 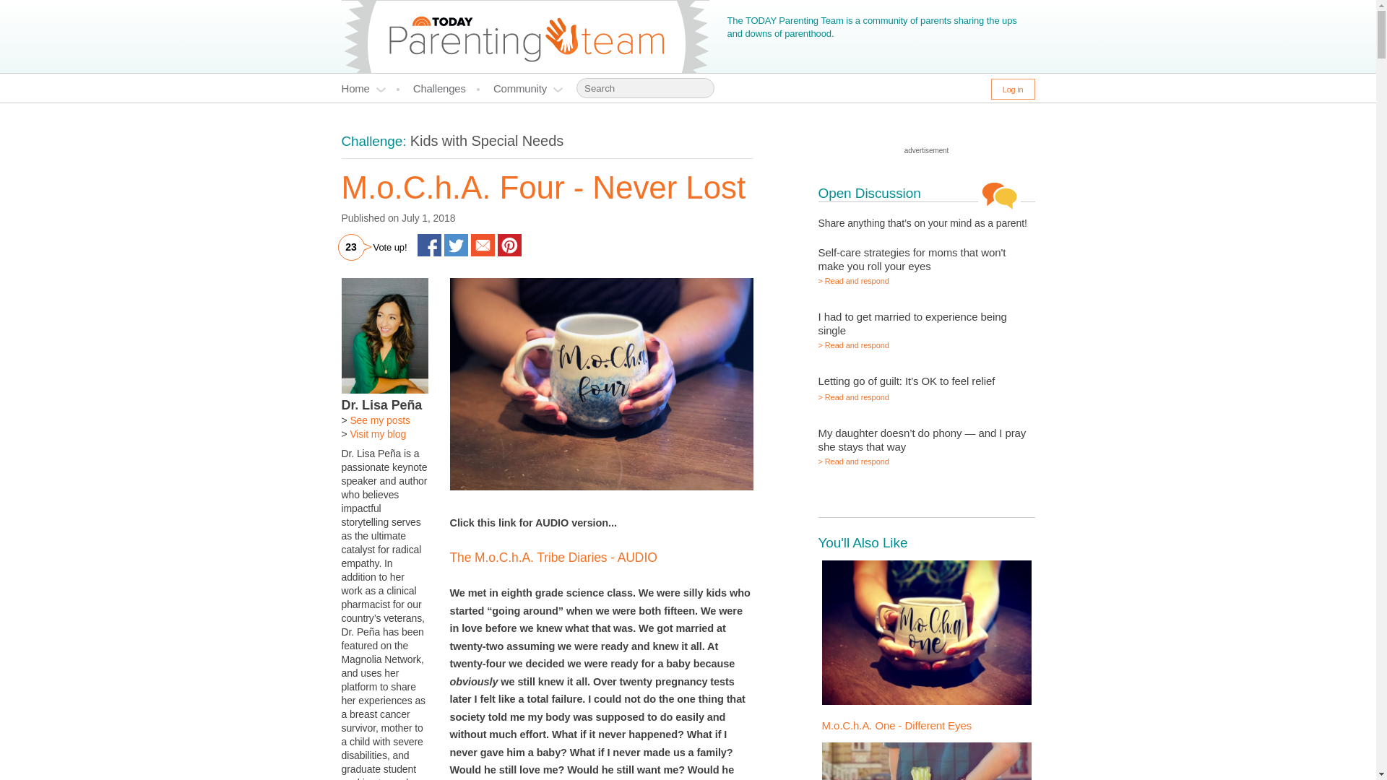 What do you see at coordinates (926, 150) in the screenshot?
I see `advertisement` at bounding box center [926, 150].